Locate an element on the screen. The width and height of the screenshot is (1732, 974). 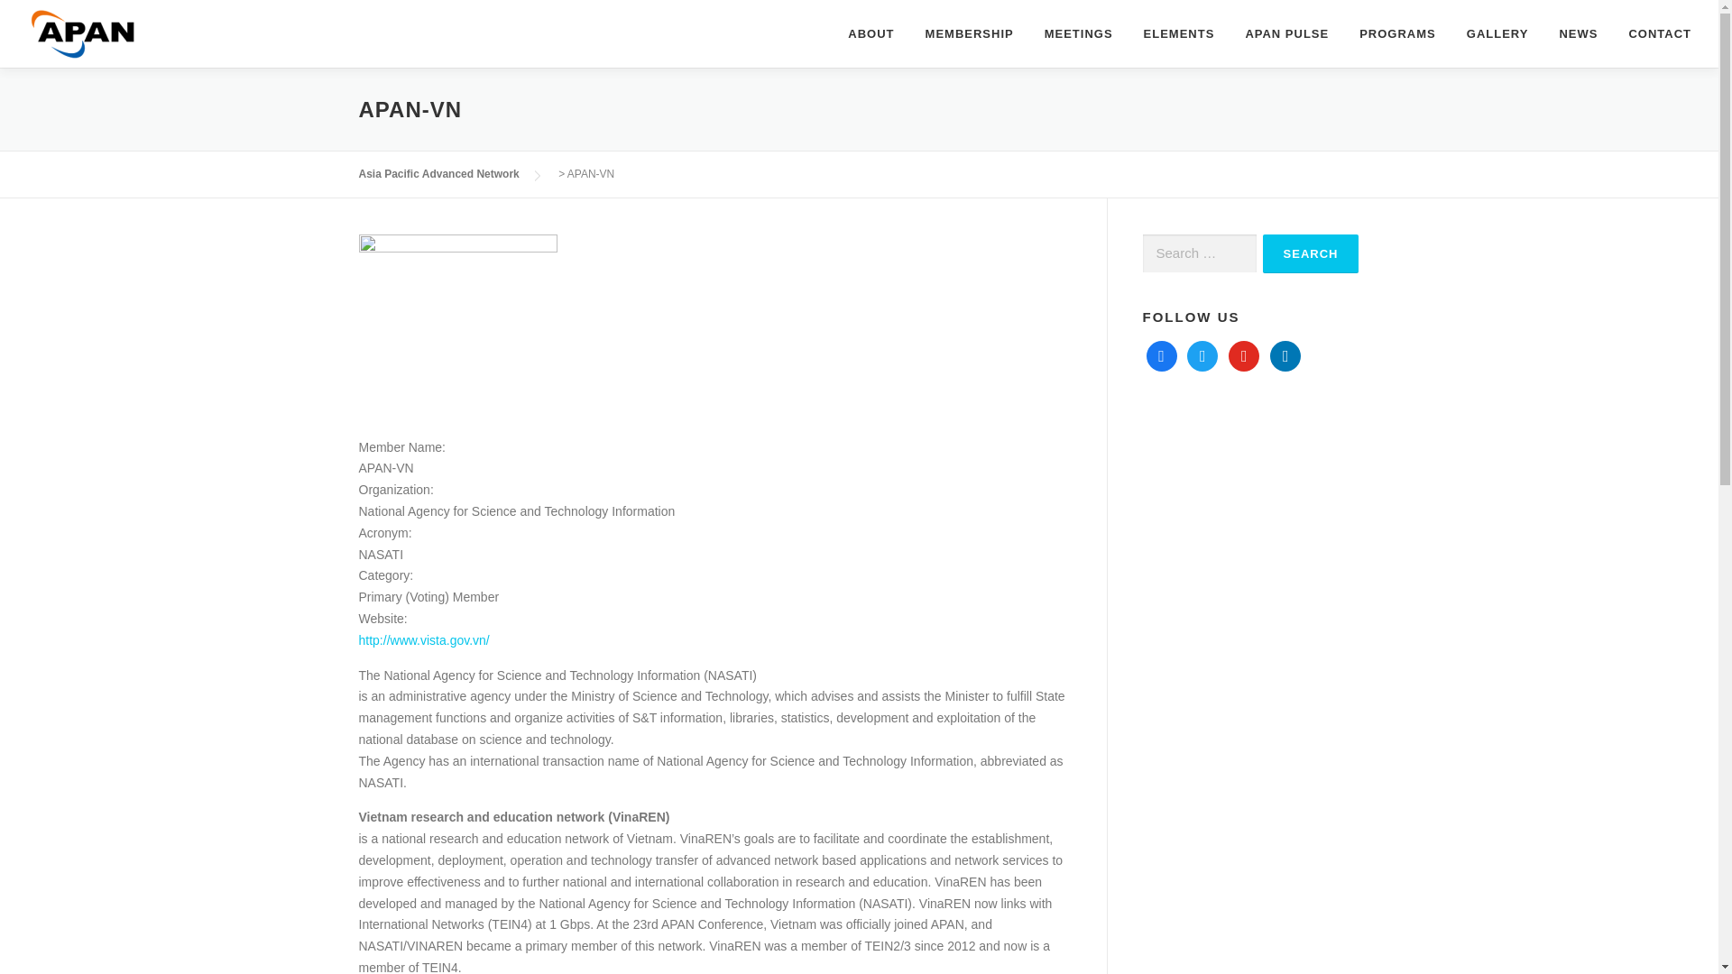
Go to Asia Pacific Advanced Network. is located at coordinates (438, 173).